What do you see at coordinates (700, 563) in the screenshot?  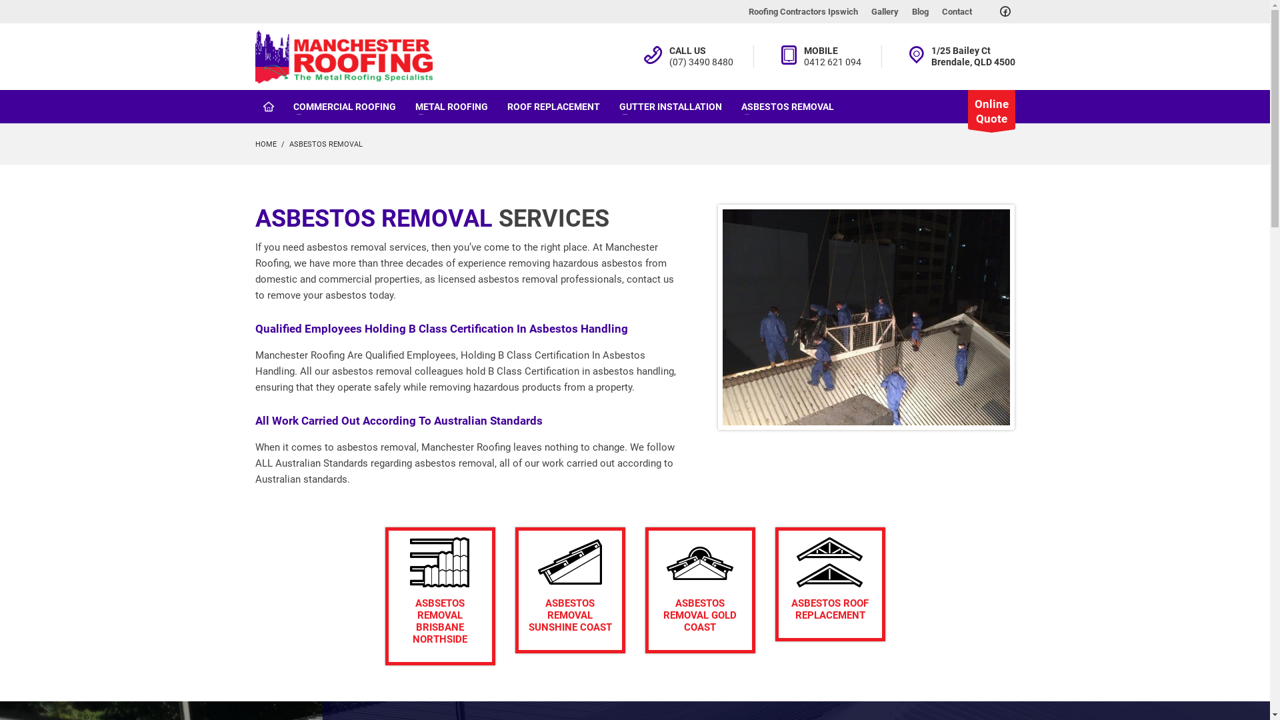 I see `Asbestos Removal Gold Coast` at bounding box center [700, 563].